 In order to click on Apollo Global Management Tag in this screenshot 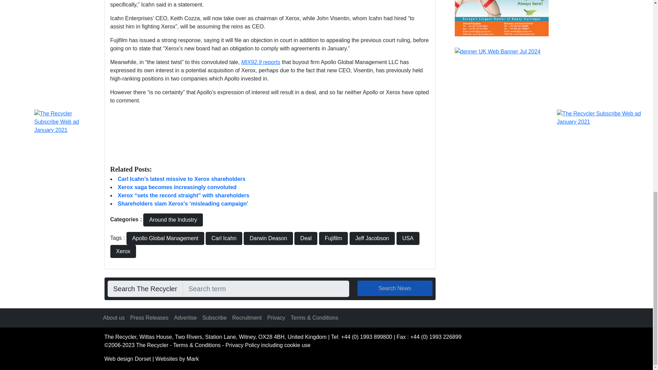, I will do `click(165, 238)`.